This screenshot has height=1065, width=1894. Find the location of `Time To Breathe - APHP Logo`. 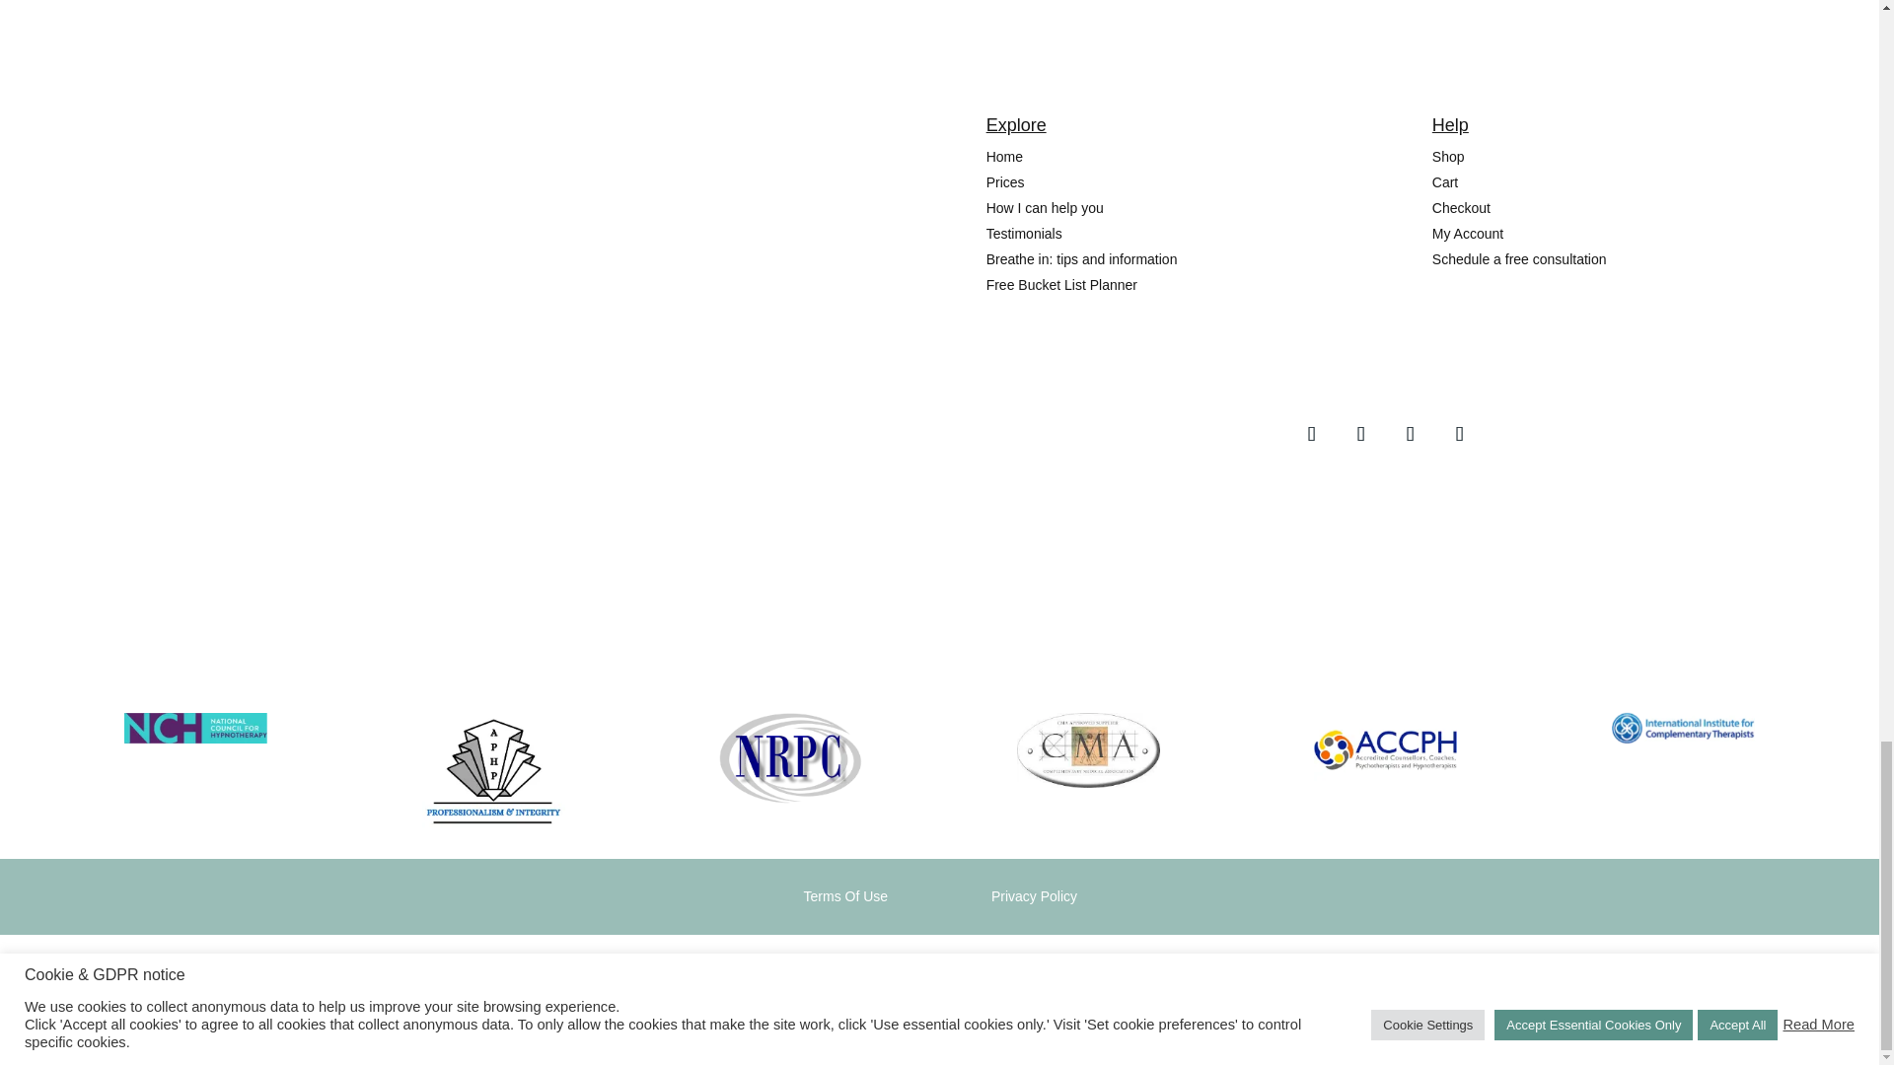

Time To Breathe - APHP Logo is located at coordinates (493, 771).